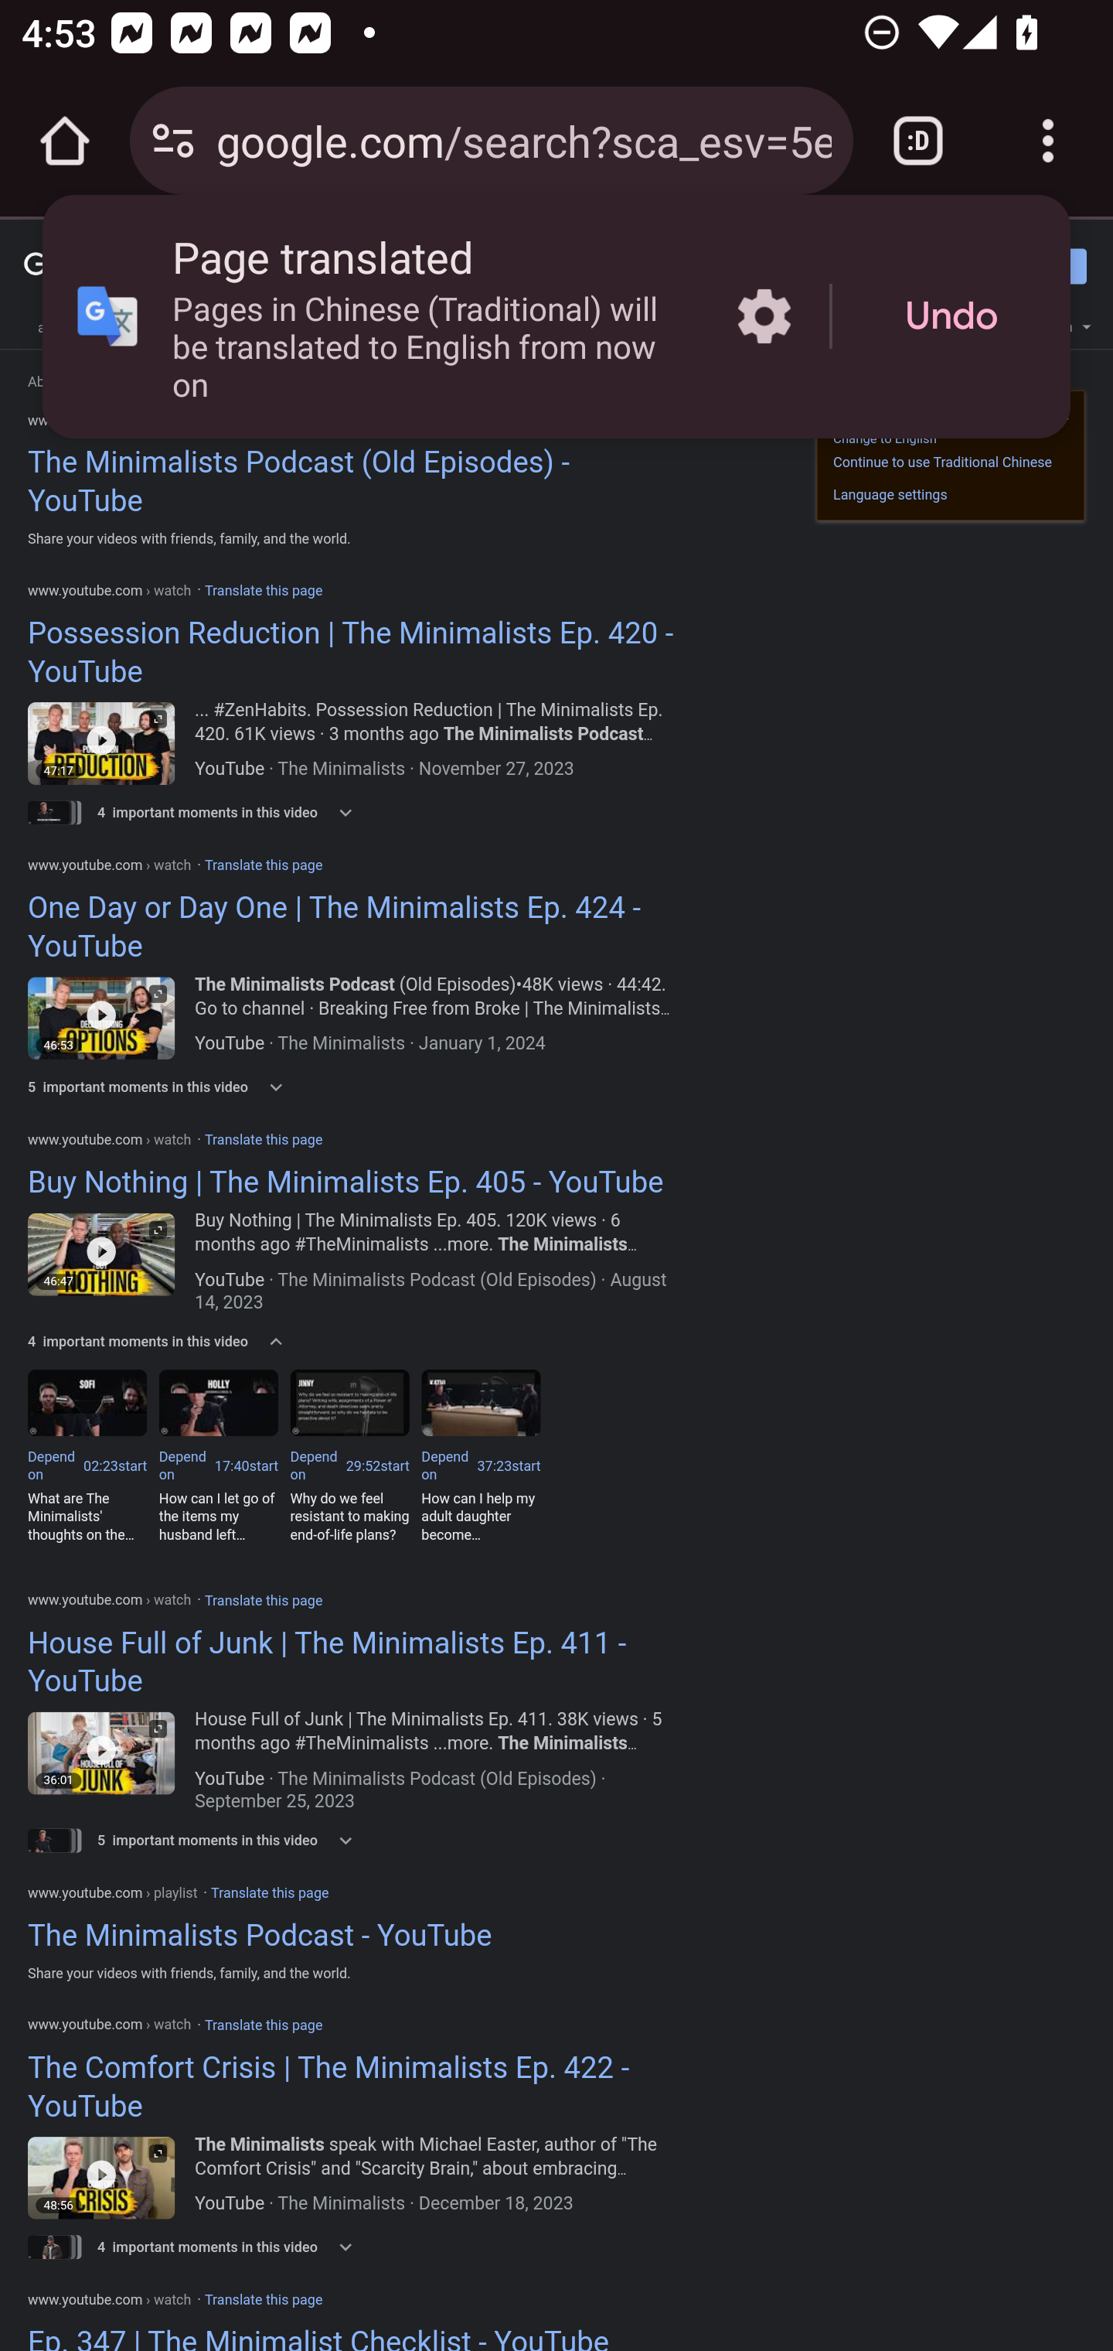 This screenshot has height=2351, width=1113. I want to click on Translate this page, so click(263, 2300).